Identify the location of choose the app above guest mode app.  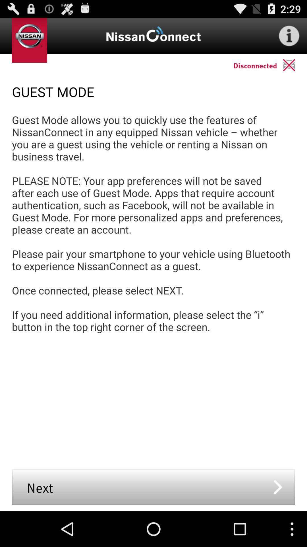
(295, 65).